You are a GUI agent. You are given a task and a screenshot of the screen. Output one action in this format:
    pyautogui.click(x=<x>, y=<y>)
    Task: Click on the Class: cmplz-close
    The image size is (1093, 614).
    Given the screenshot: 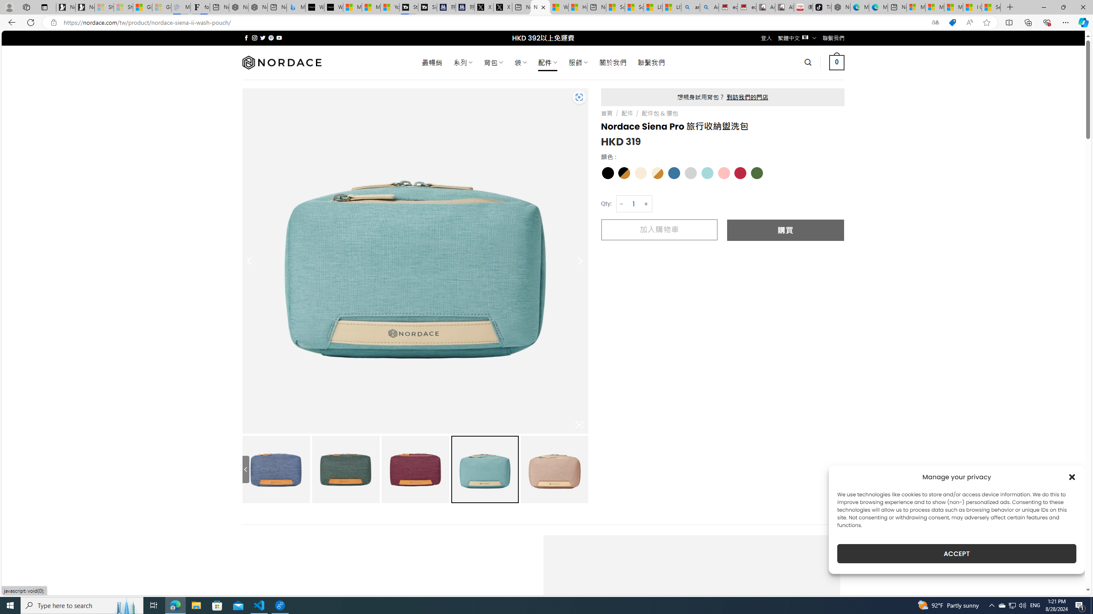 What is the action you would take?
    pyautogui.click(x=1072, y=477)
    